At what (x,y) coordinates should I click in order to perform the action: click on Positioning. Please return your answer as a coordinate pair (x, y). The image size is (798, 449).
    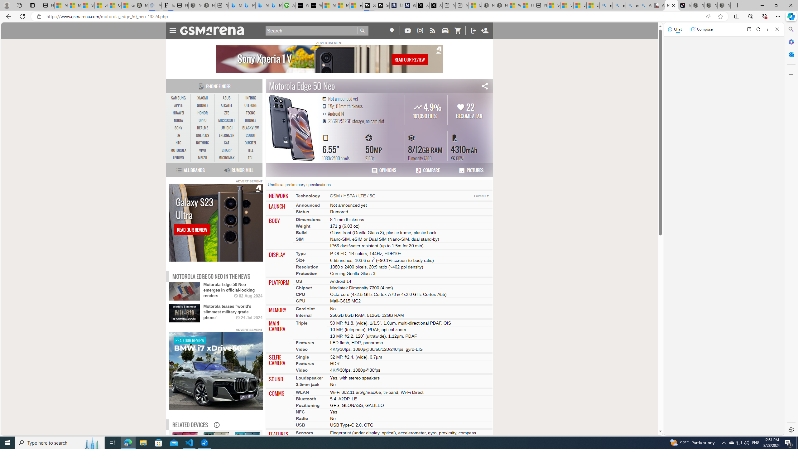
    Looking at the image, I should click on (308, 405).